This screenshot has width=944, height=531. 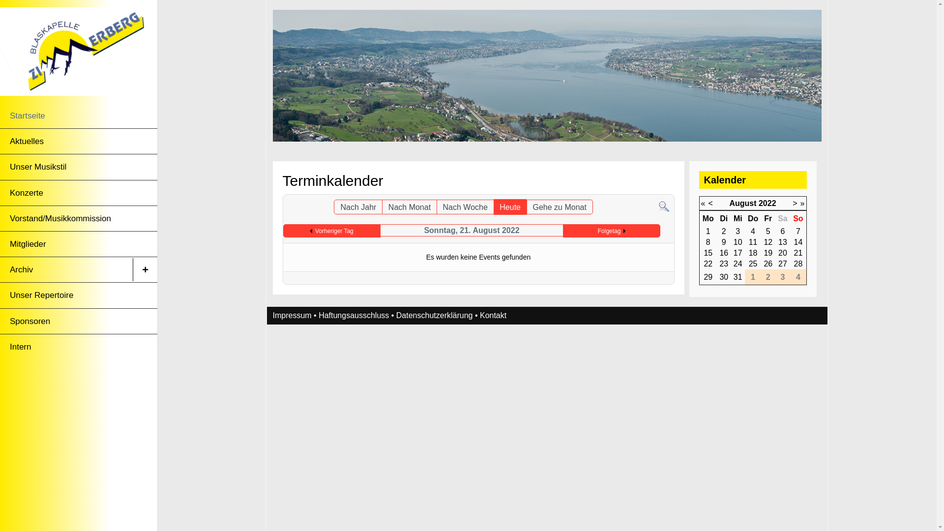 I want to click on 4, so click(x=753, y=231).